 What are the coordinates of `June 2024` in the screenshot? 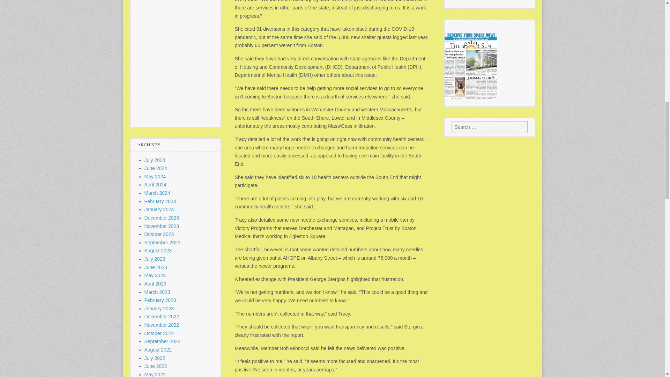 It's located at (156, 168).